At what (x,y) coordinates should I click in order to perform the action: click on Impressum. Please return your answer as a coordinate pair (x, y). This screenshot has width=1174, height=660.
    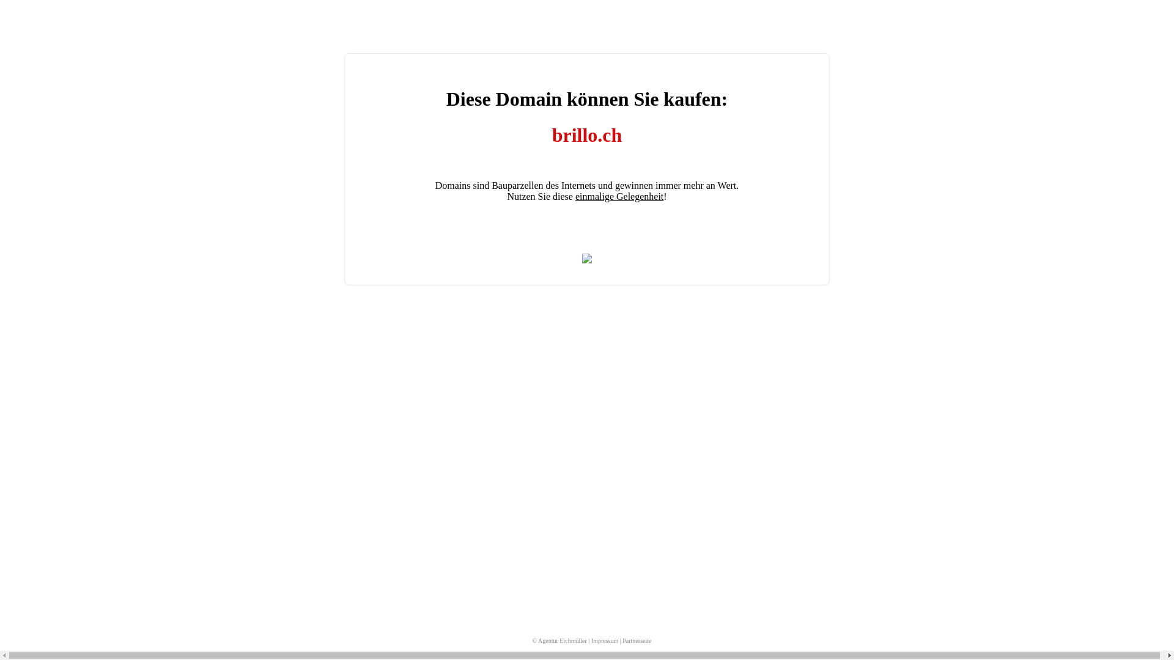
    Looking at the image, I should click on (605, 640).